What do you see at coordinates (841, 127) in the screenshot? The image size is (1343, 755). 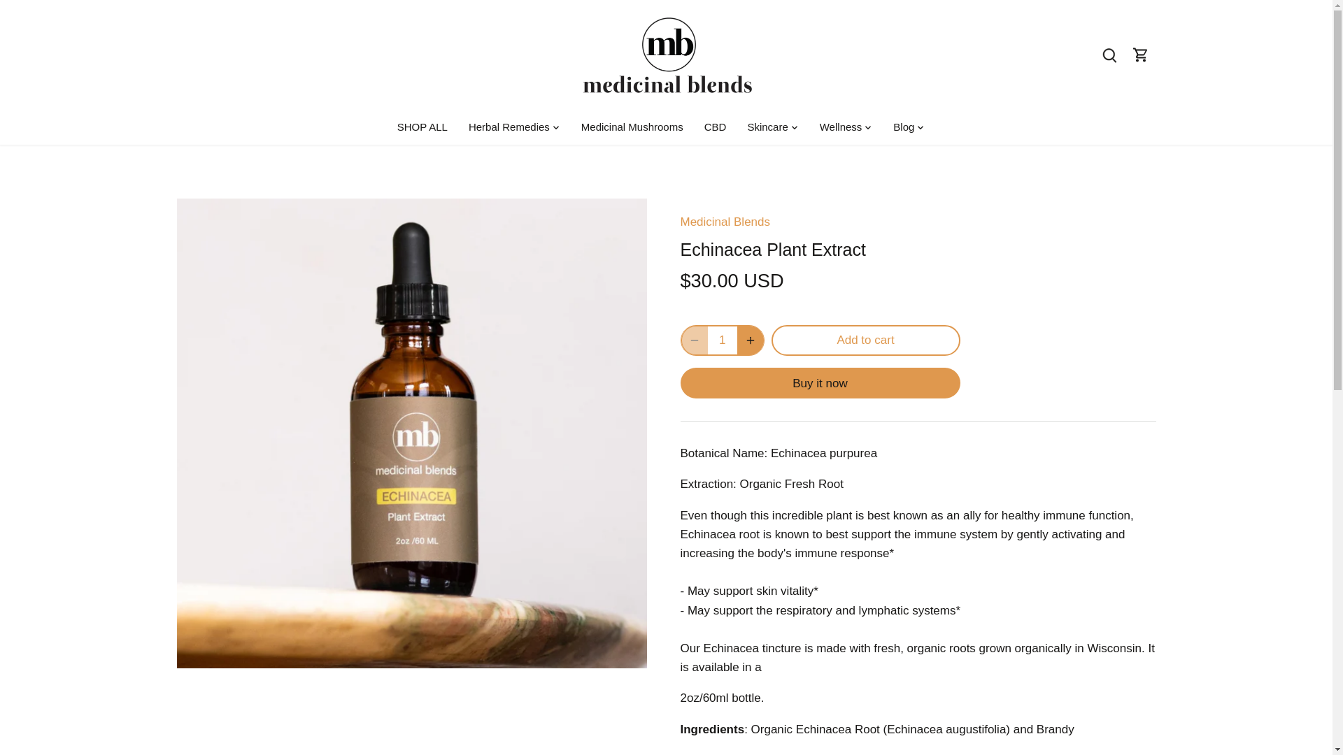 I see `Wellness` at bounding box center [841, 127].